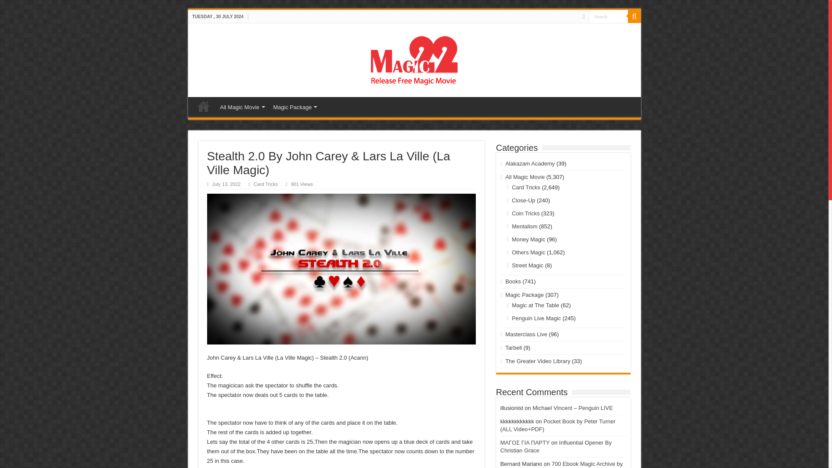  Describe the element at coordinates (414, 58) in the screenshot. I see `Magic22` at that location.